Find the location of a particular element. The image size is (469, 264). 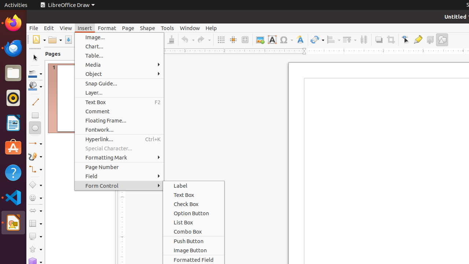

Thunderbird Mail is located at coordinates (13, 48).